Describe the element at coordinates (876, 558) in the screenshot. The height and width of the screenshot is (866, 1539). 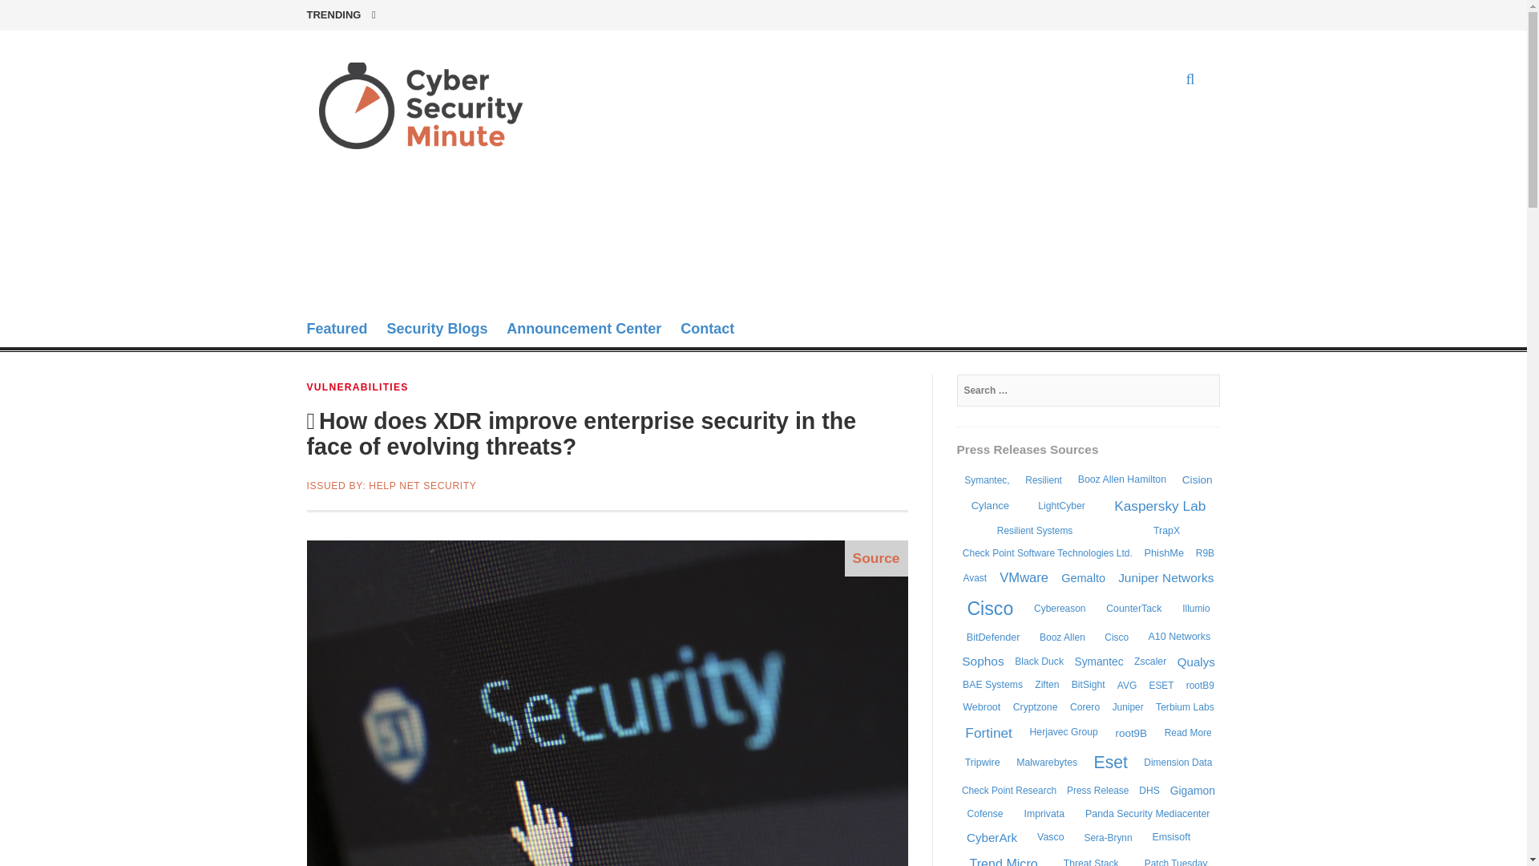
I see `Source` at that location.